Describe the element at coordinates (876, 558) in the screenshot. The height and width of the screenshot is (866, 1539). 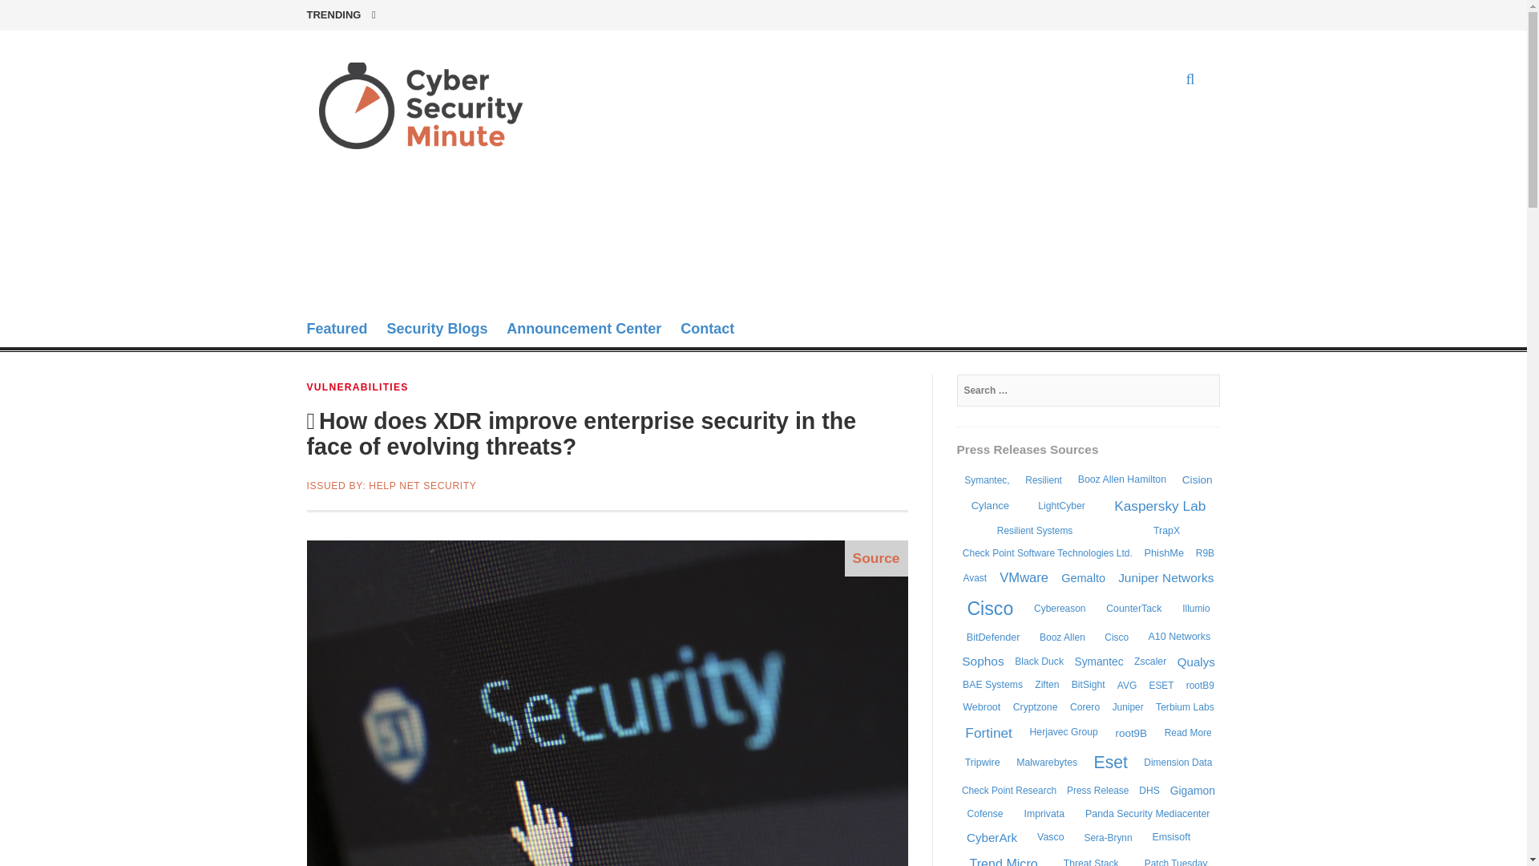
I see `Source` at that location.